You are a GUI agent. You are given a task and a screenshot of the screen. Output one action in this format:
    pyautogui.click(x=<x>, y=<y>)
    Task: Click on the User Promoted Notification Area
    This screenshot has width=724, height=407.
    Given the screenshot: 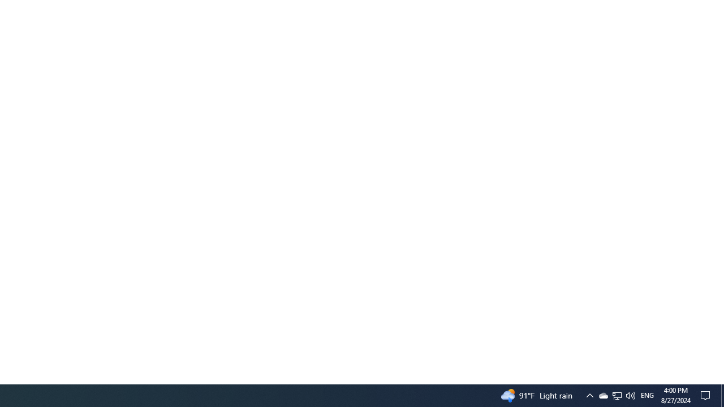 What is the action you would take?
    pyautogui.click(x=630, y=396)
    